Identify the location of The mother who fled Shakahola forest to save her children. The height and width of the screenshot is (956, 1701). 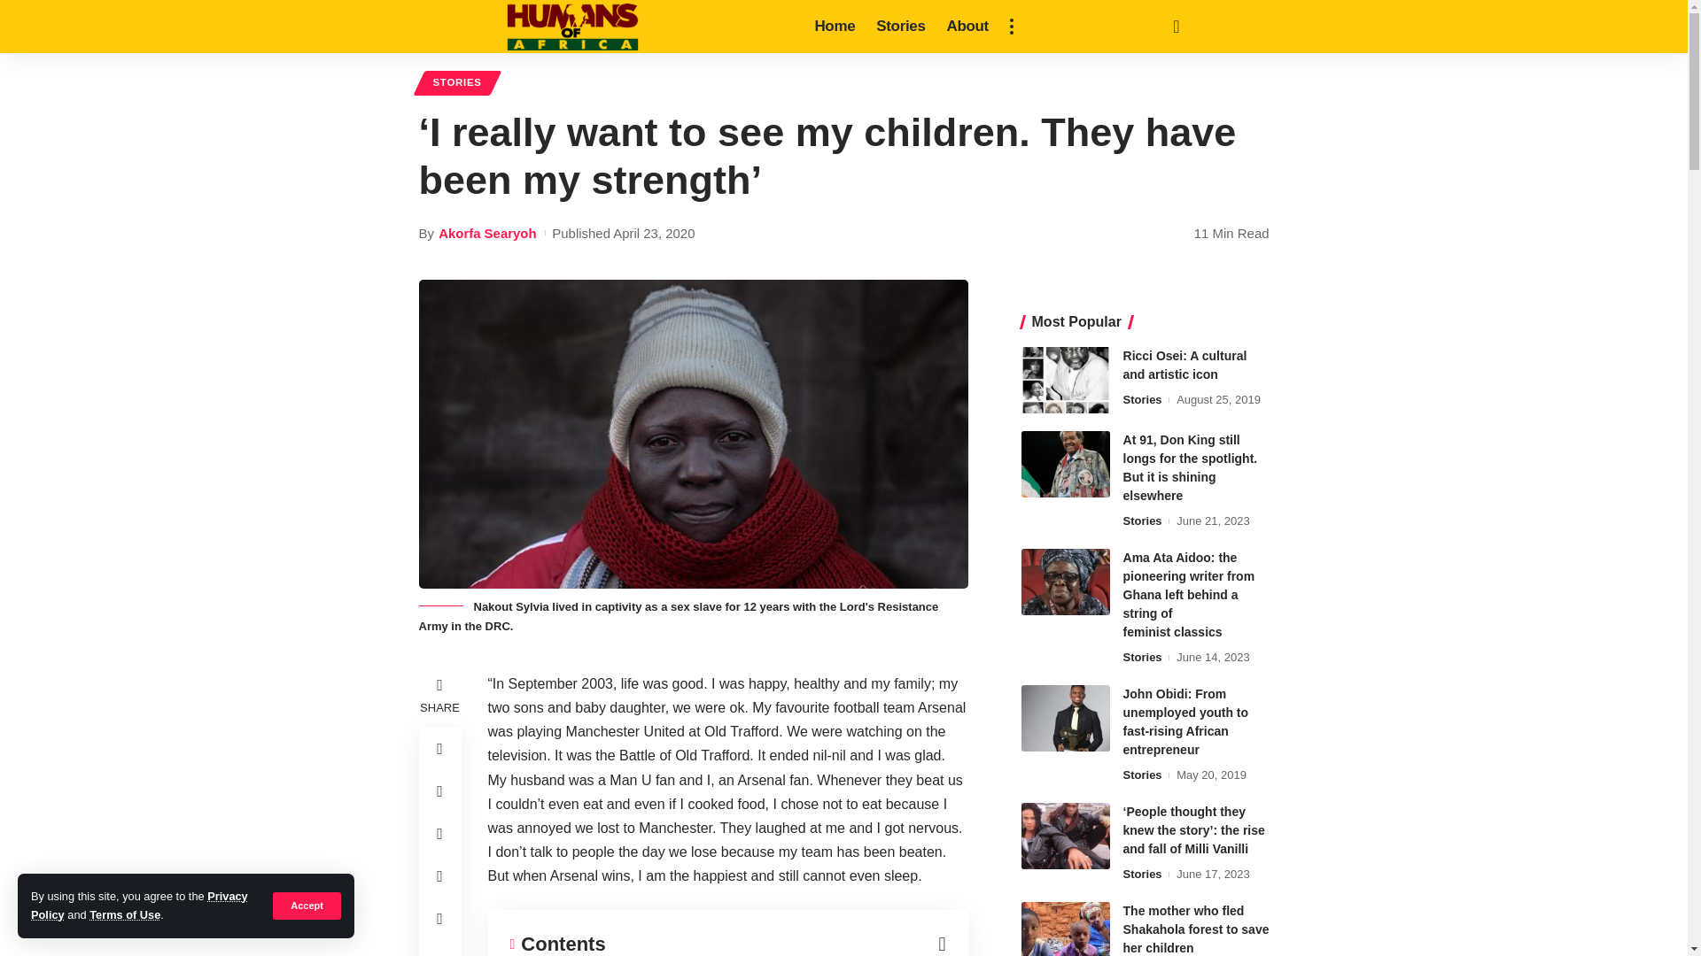
(1066, 929).